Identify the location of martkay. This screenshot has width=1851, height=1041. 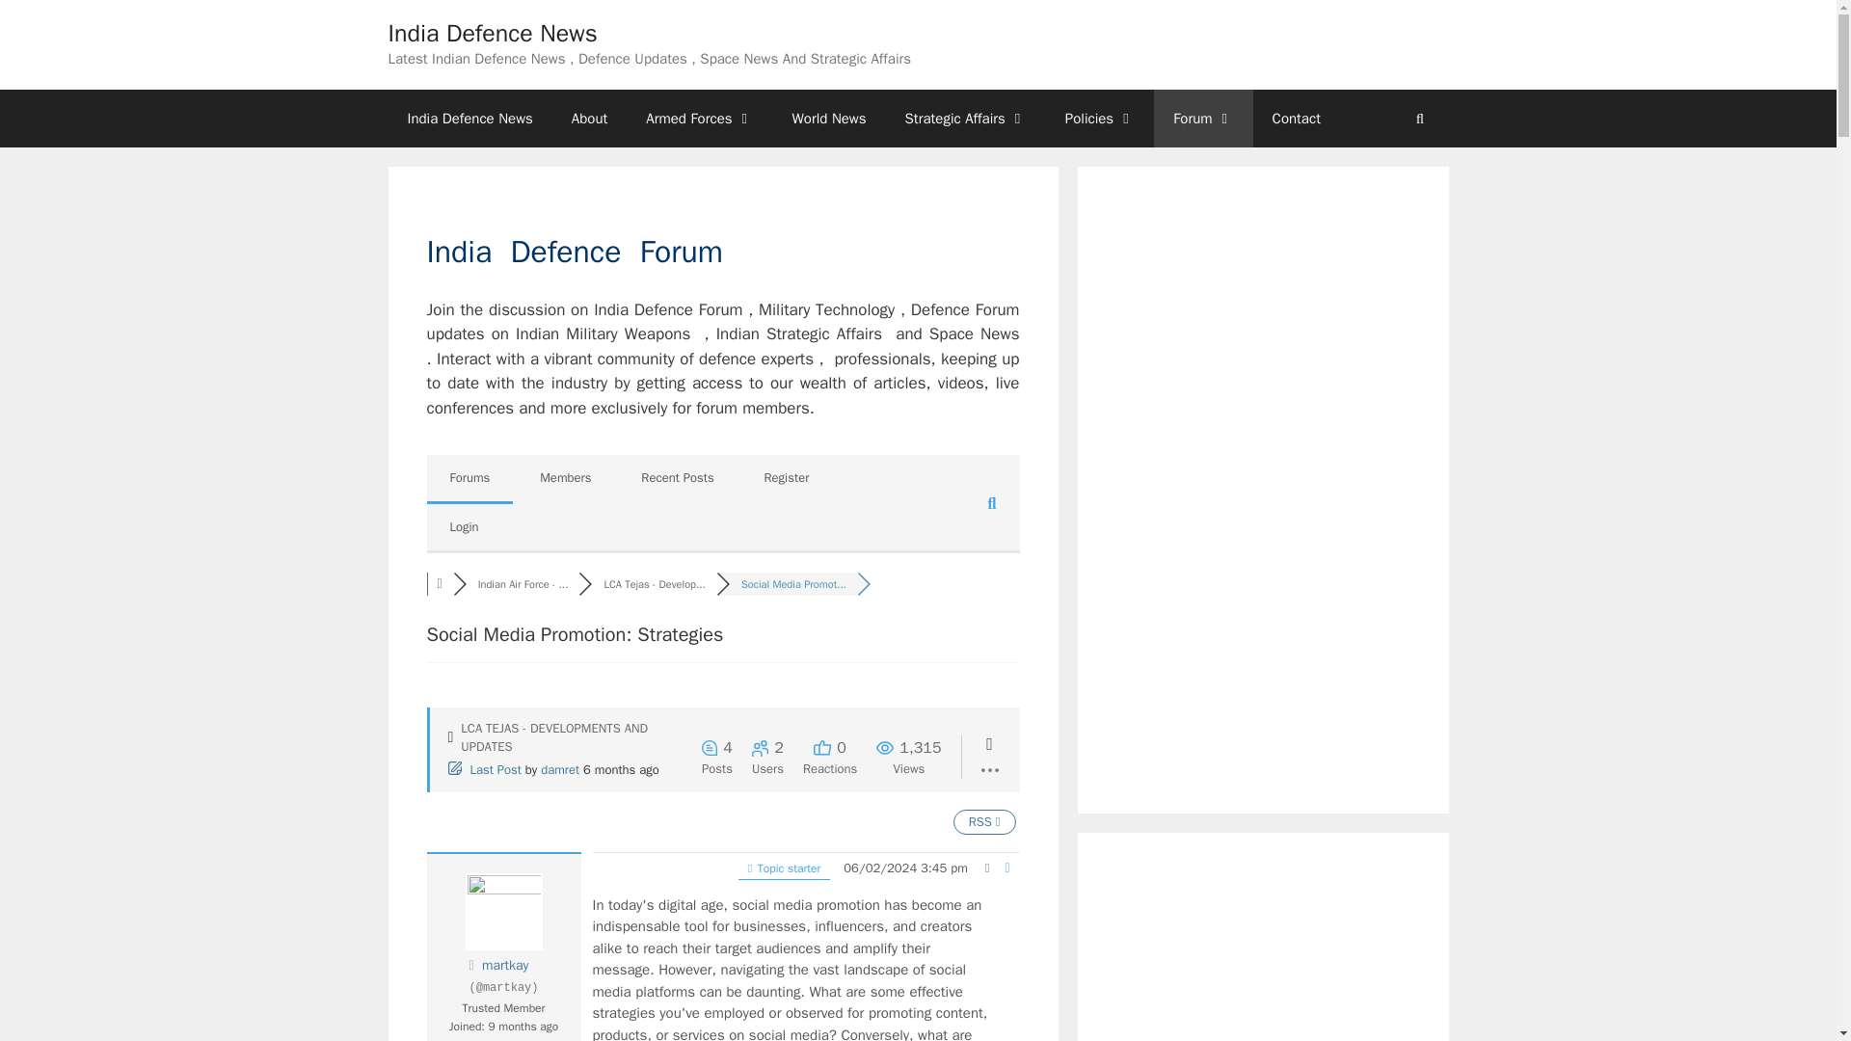
(504, 964).